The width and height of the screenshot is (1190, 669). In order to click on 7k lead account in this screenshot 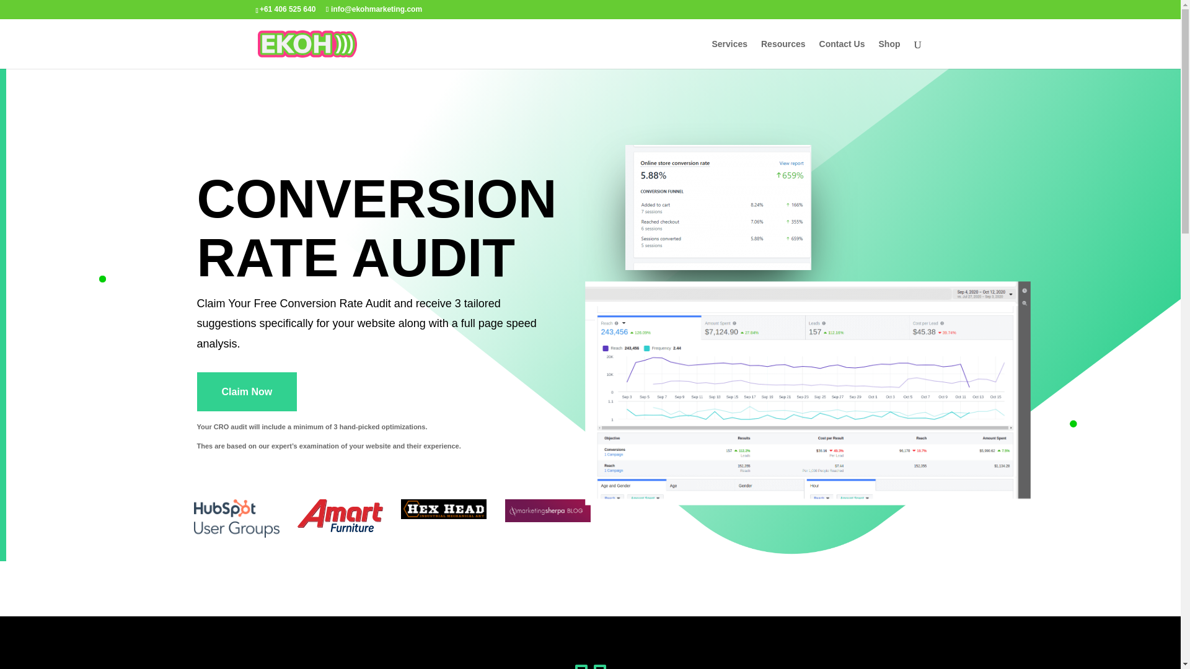, I will do `click(767, 373)`.